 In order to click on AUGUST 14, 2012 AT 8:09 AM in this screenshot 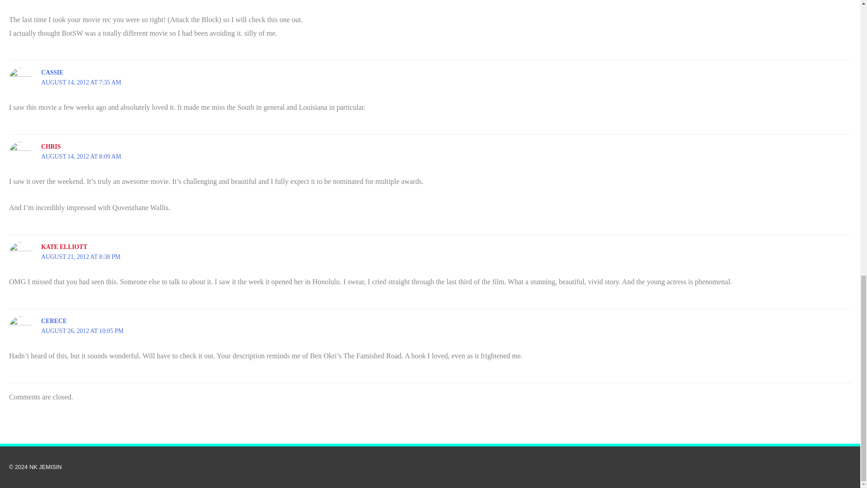, I will do `click(81, 156)`.